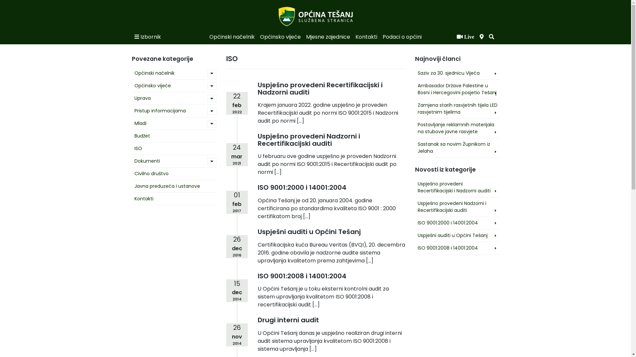 Image resolution: width=636 pixels, height=357 pixels. Describe the element at coordinates (457, 109) in the screenshot. I see `Zamjena starih rasvjetnih tijela LED rasvjetnim tijelima` at that location.